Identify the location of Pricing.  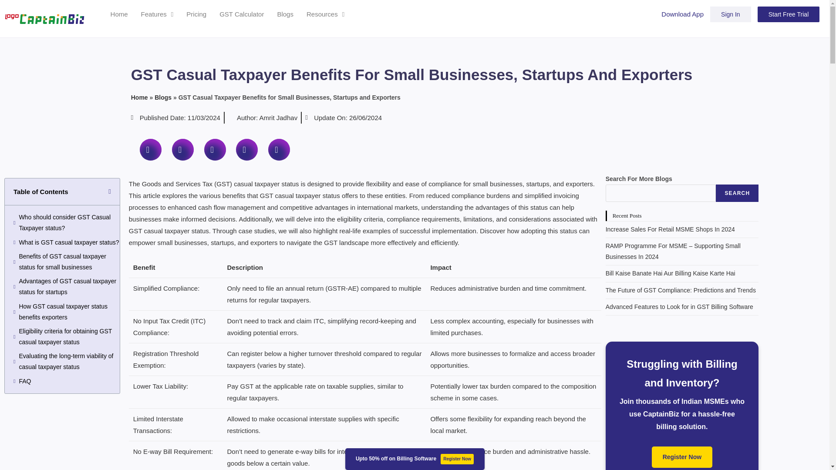
(196, 14).